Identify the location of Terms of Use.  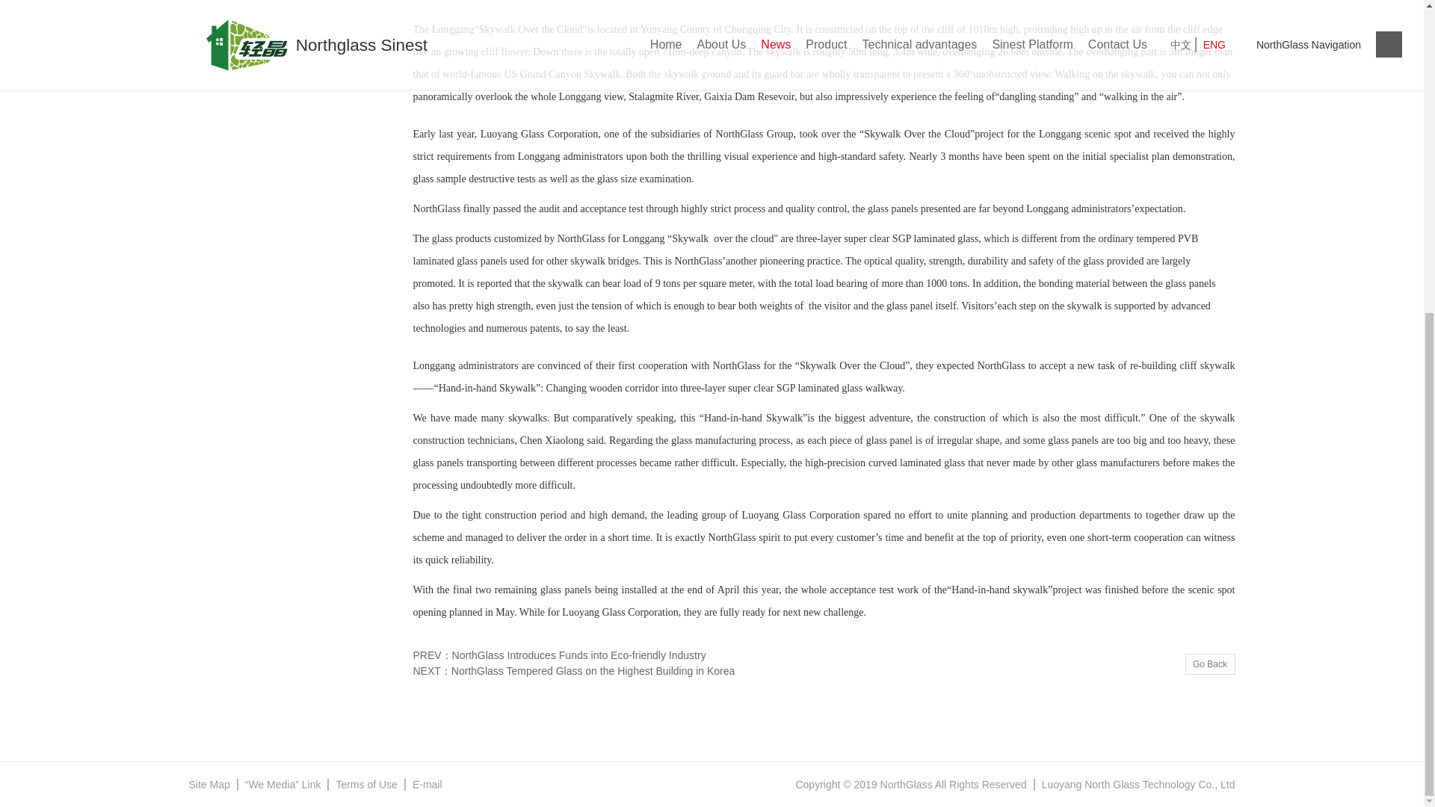
(366, 785).